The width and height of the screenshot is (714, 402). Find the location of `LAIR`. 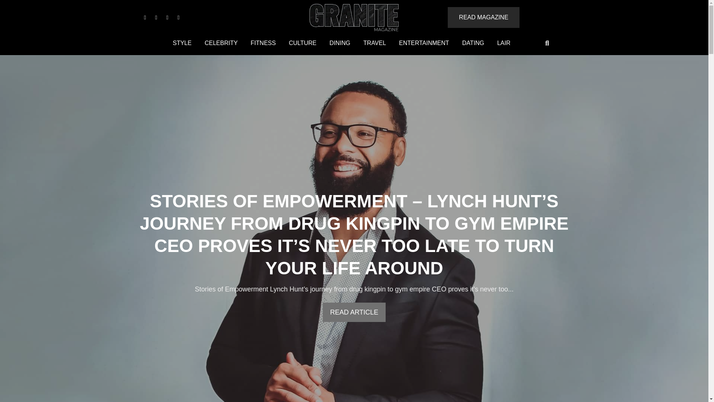

LAIR is located at coordinates (504, 43).